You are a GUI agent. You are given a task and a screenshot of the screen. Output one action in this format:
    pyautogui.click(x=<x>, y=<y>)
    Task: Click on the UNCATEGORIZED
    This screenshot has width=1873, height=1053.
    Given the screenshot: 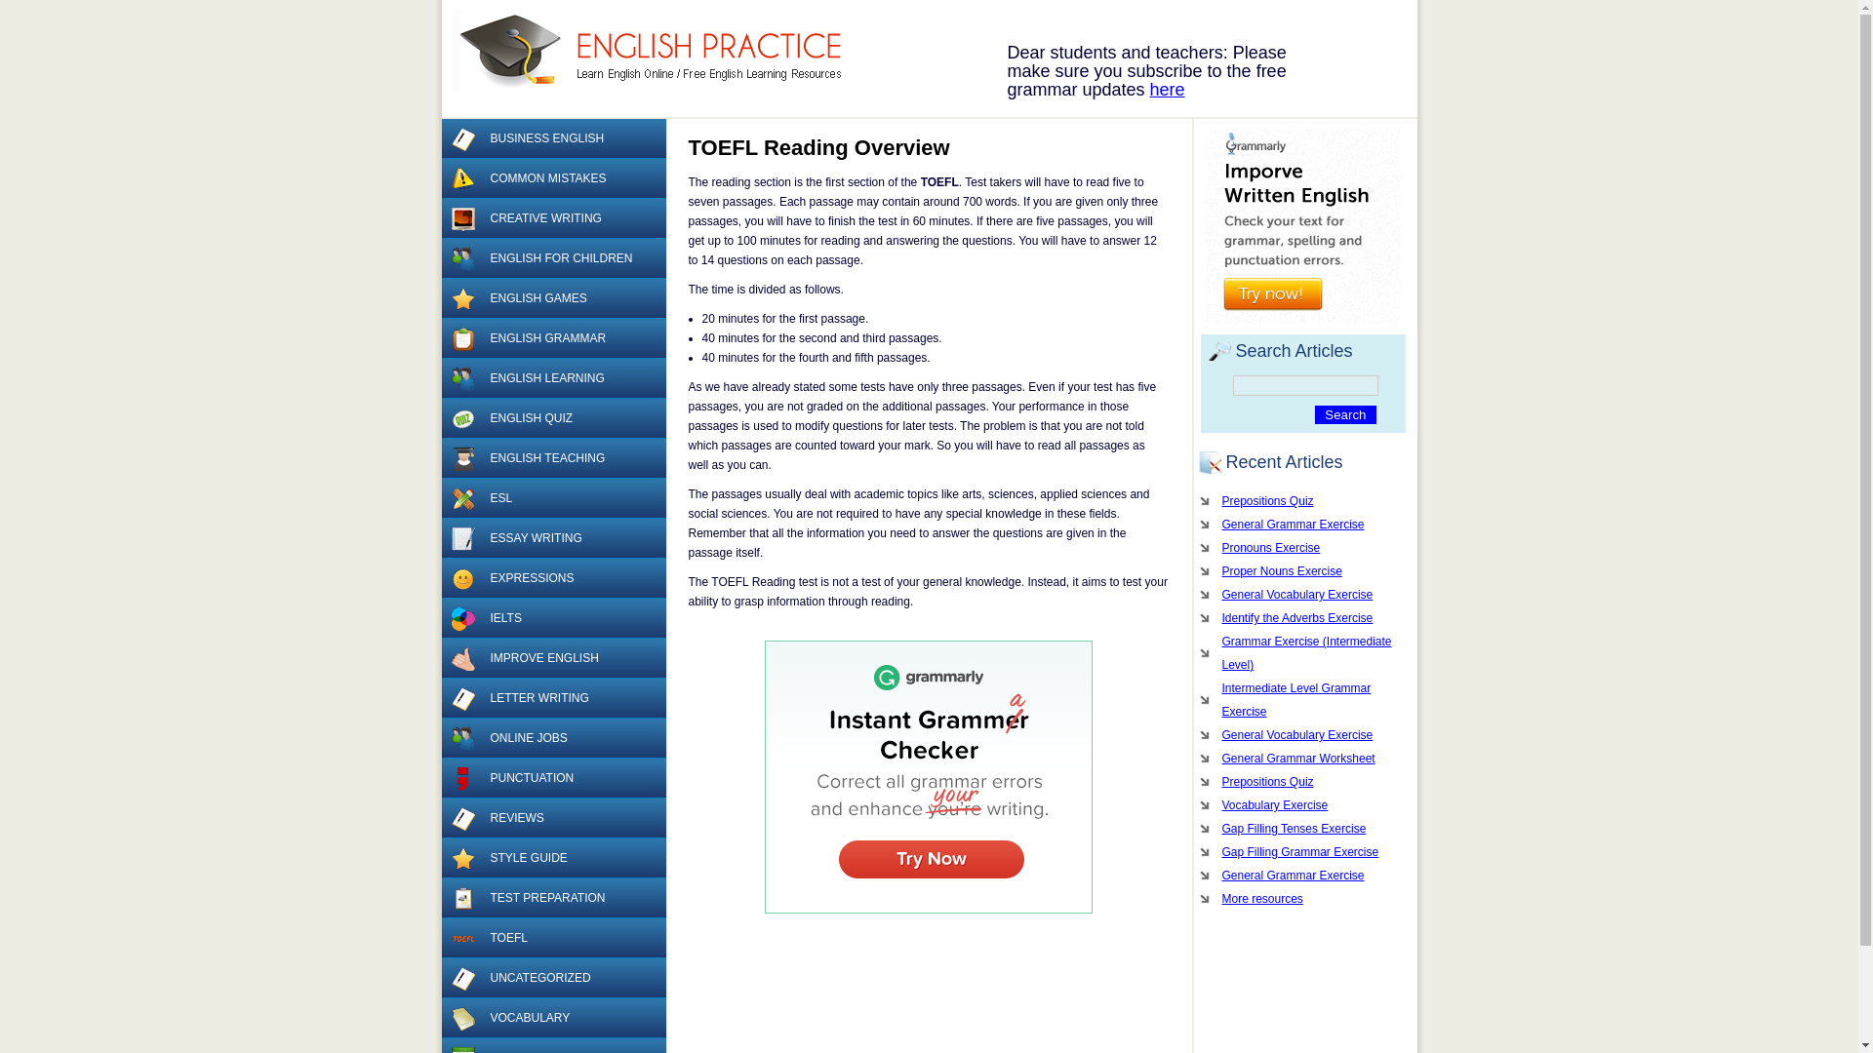 What is the action you would take?
    pyautogui.click(x=552, y=977)
    